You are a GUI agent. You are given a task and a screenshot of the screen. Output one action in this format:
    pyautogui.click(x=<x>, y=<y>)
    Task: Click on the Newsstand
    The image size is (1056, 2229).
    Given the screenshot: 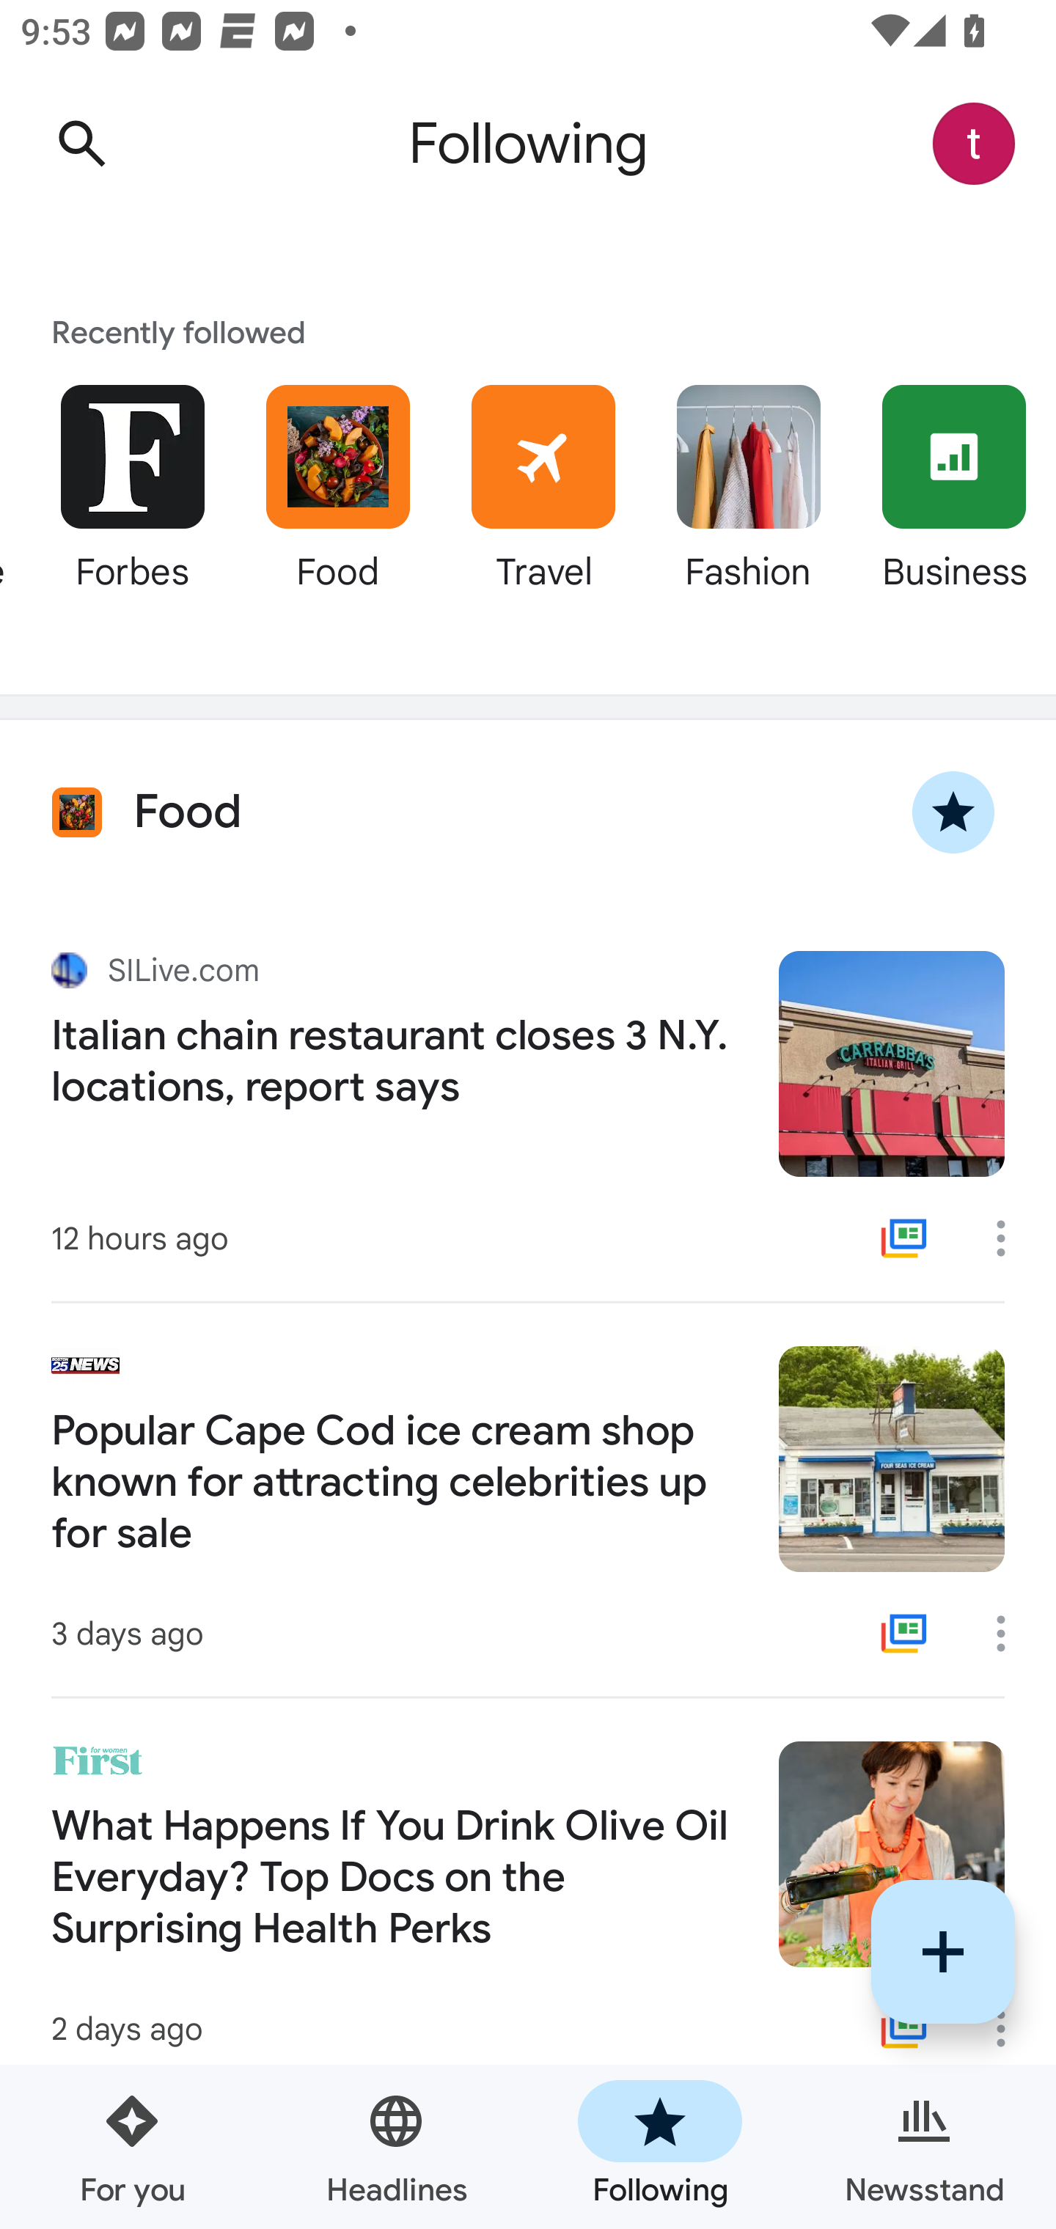 What is the action you would take?
    pyautogui.click(x=924, y=2147)
    